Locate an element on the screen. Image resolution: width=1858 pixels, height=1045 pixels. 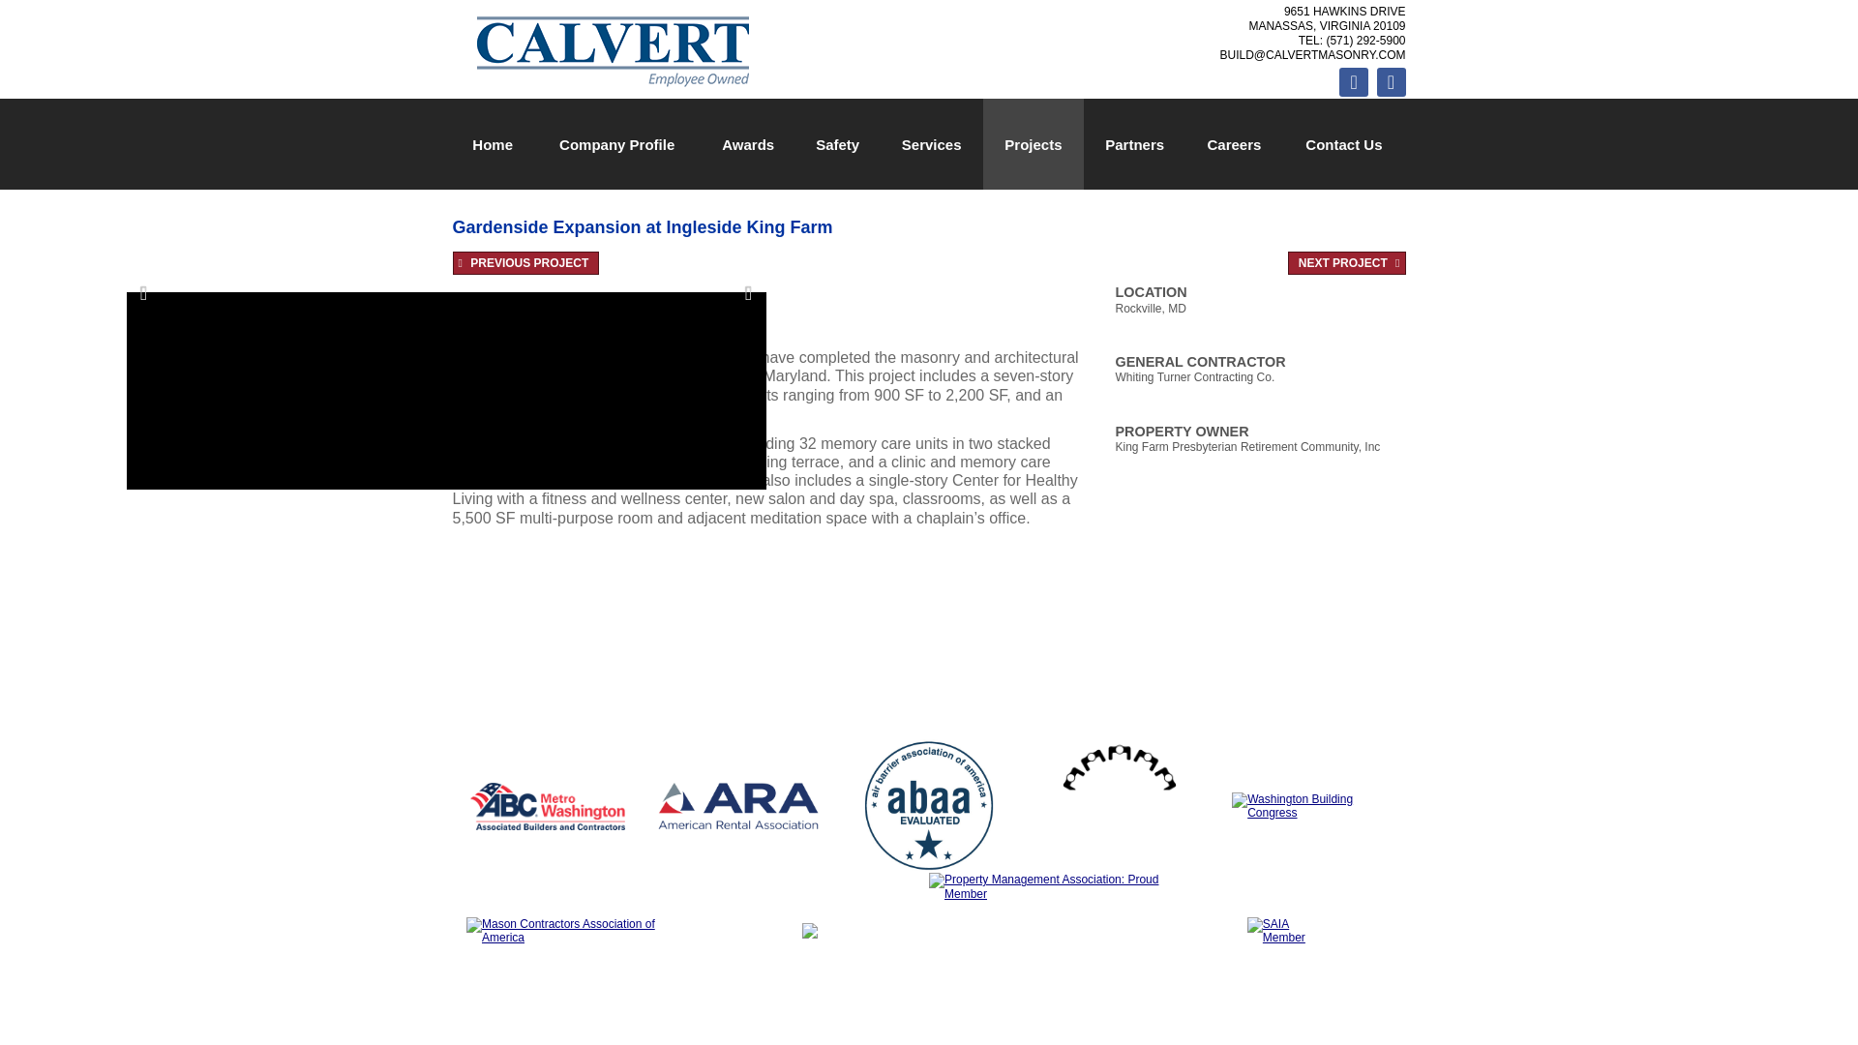
Safety is located at coordinates (836, 143).